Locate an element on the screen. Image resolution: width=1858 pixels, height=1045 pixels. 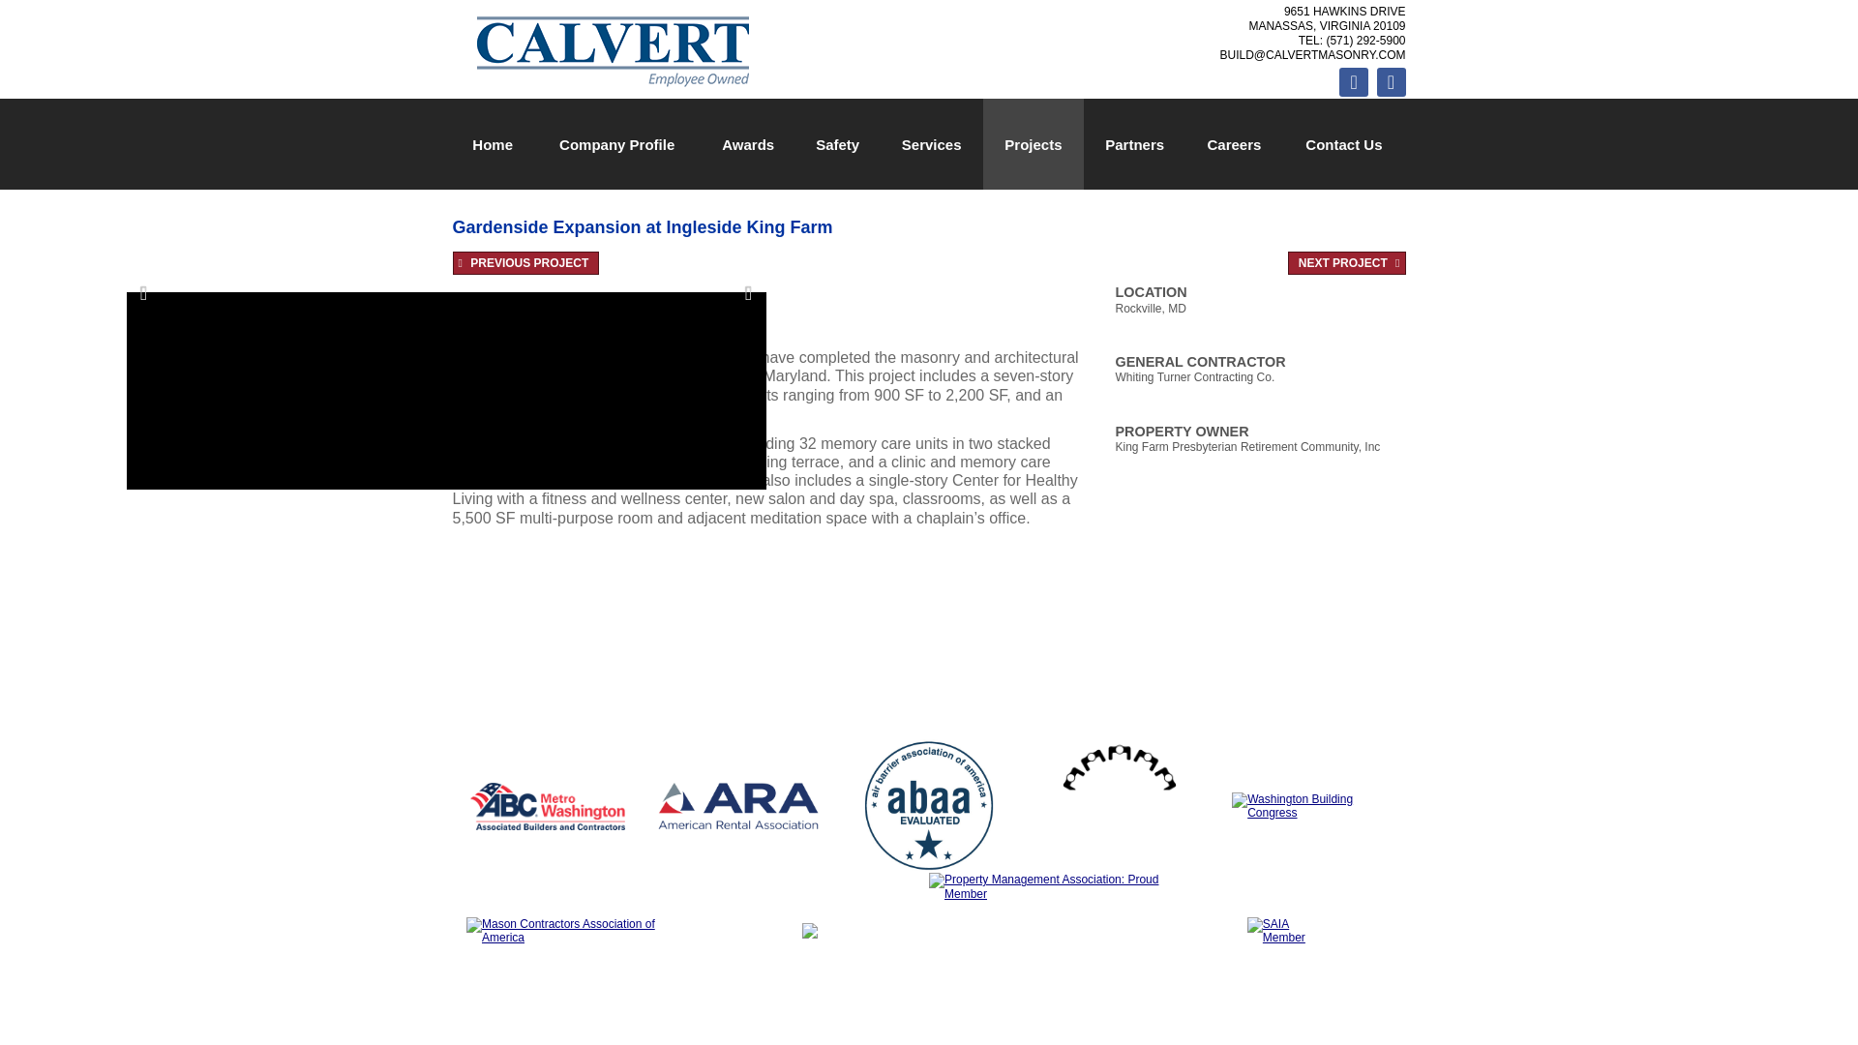
Safety is located at coordinates (836, 143).